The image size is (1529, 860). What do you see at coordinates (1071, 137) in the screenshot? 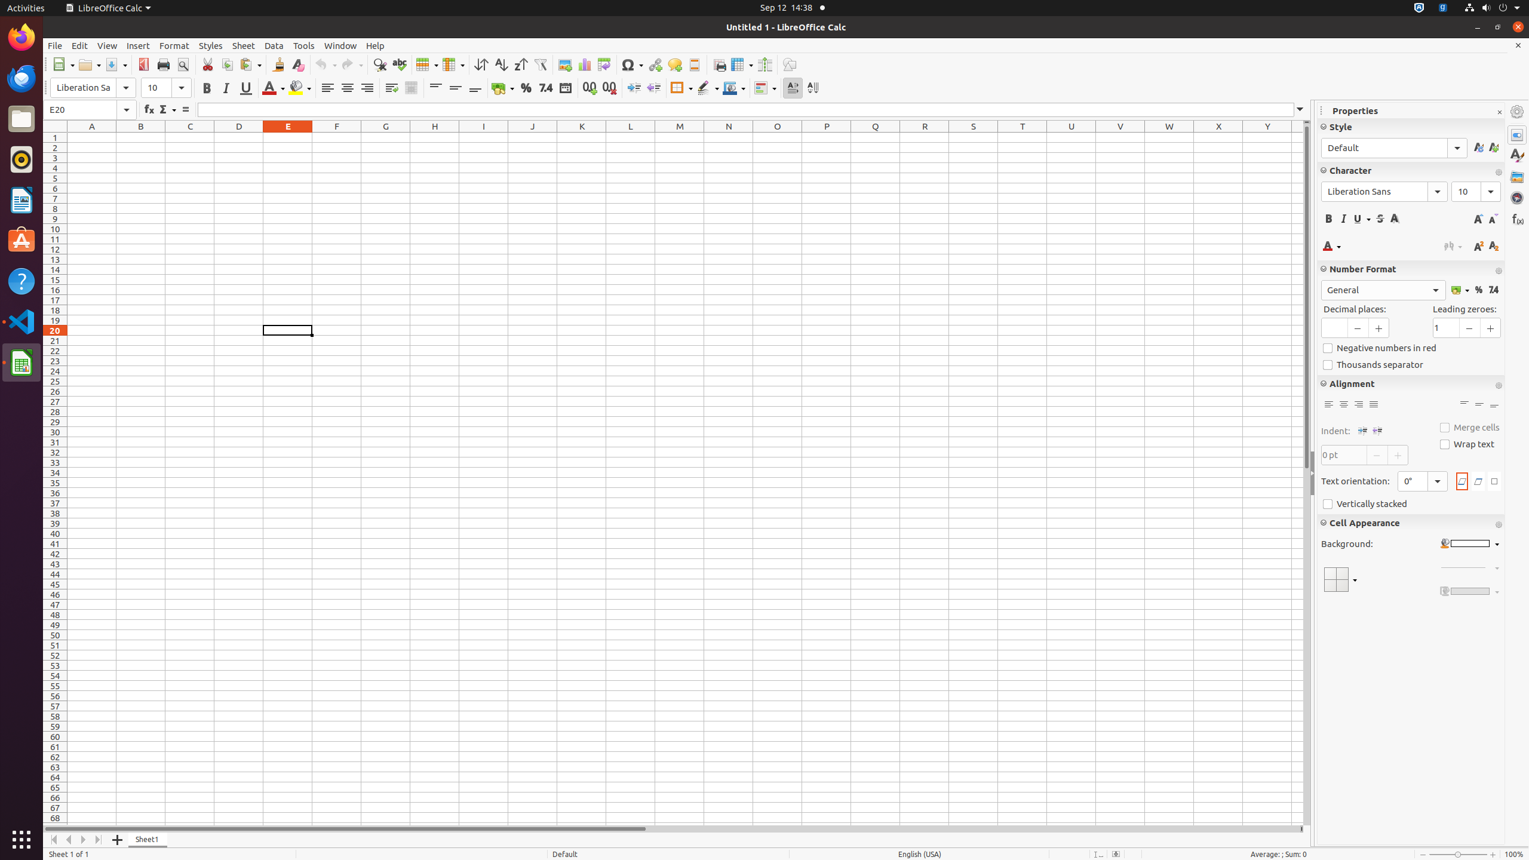
I see `U1` at bounding box center [1071, 137].